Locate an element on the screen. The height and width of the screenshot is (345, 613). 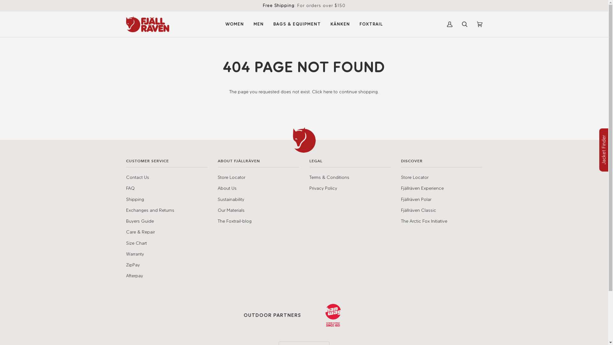
FOXTRAIL is located at coordinates (371, 24).